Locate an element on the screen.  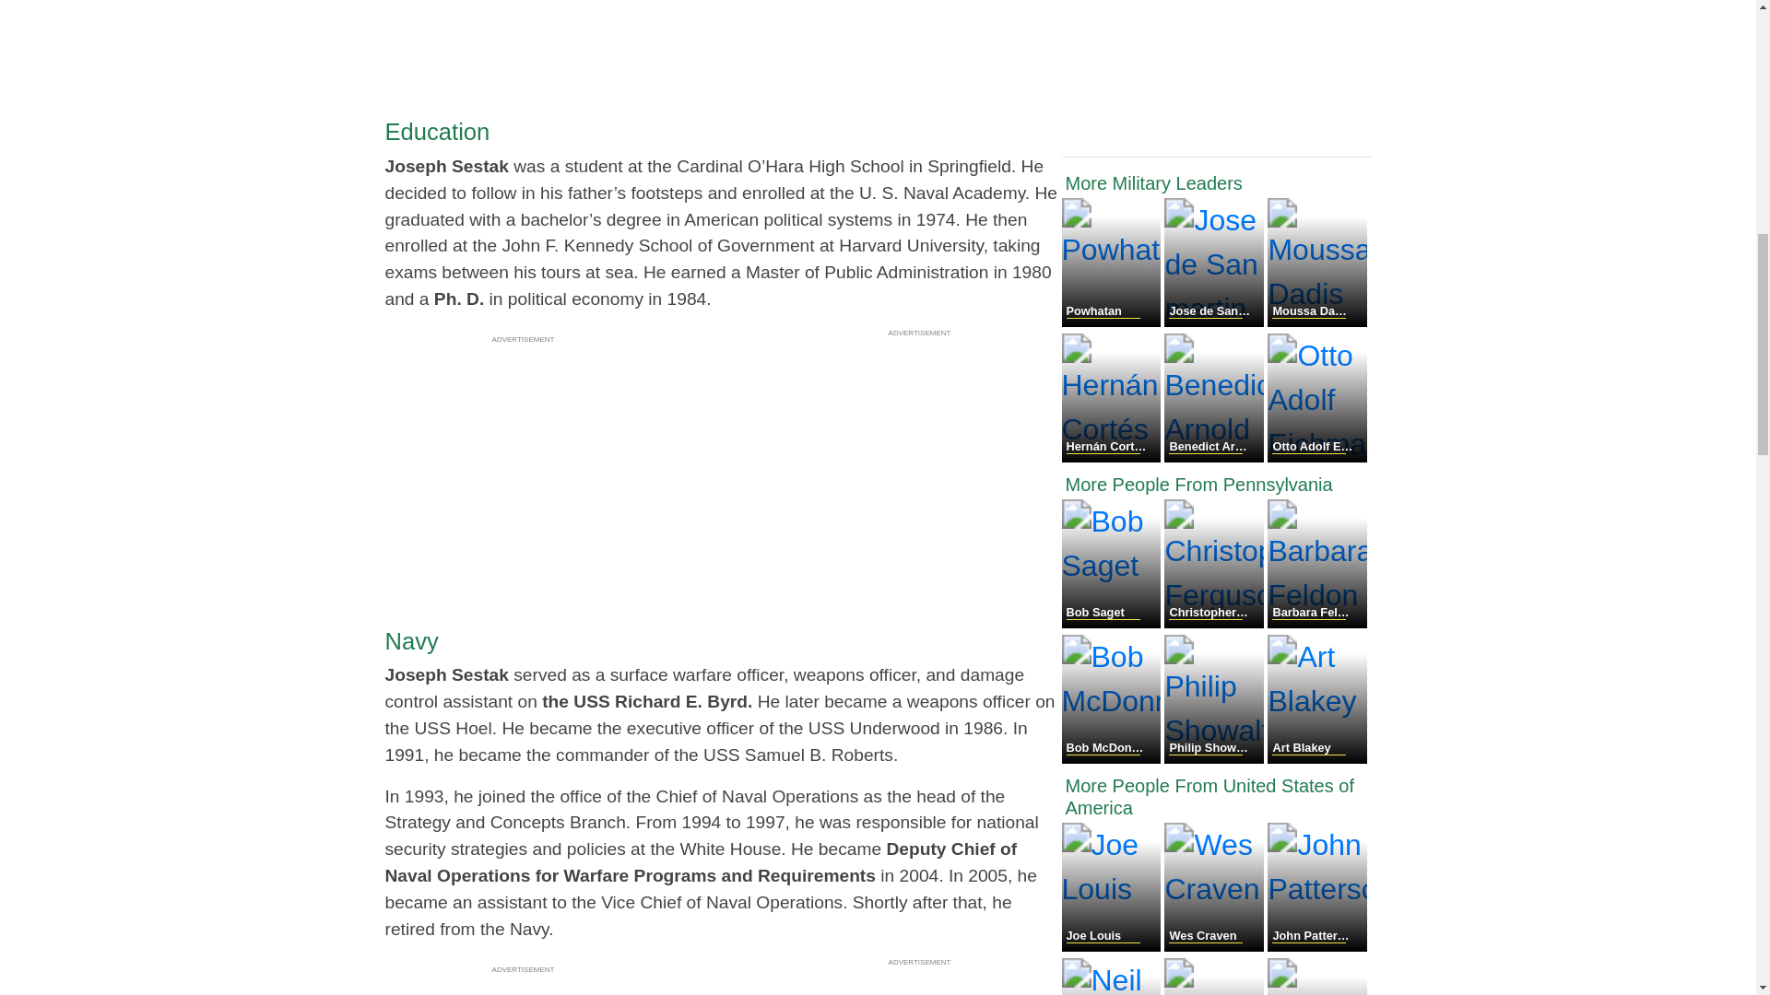
More People From Pennsylvania is located at coordinates (1217, 485).